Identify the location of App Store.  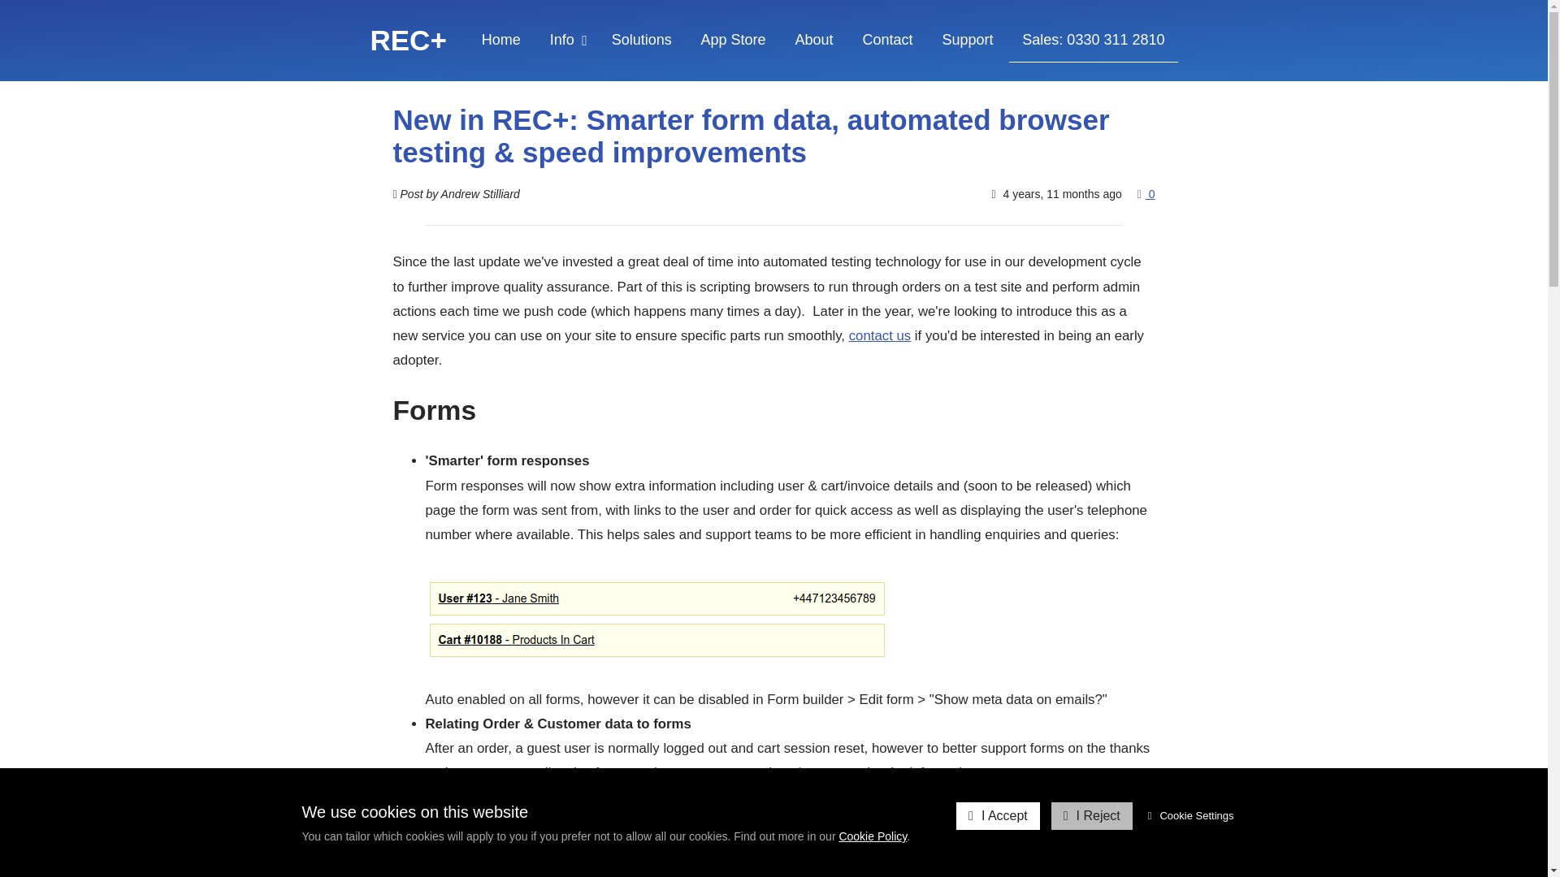
(733, 39).